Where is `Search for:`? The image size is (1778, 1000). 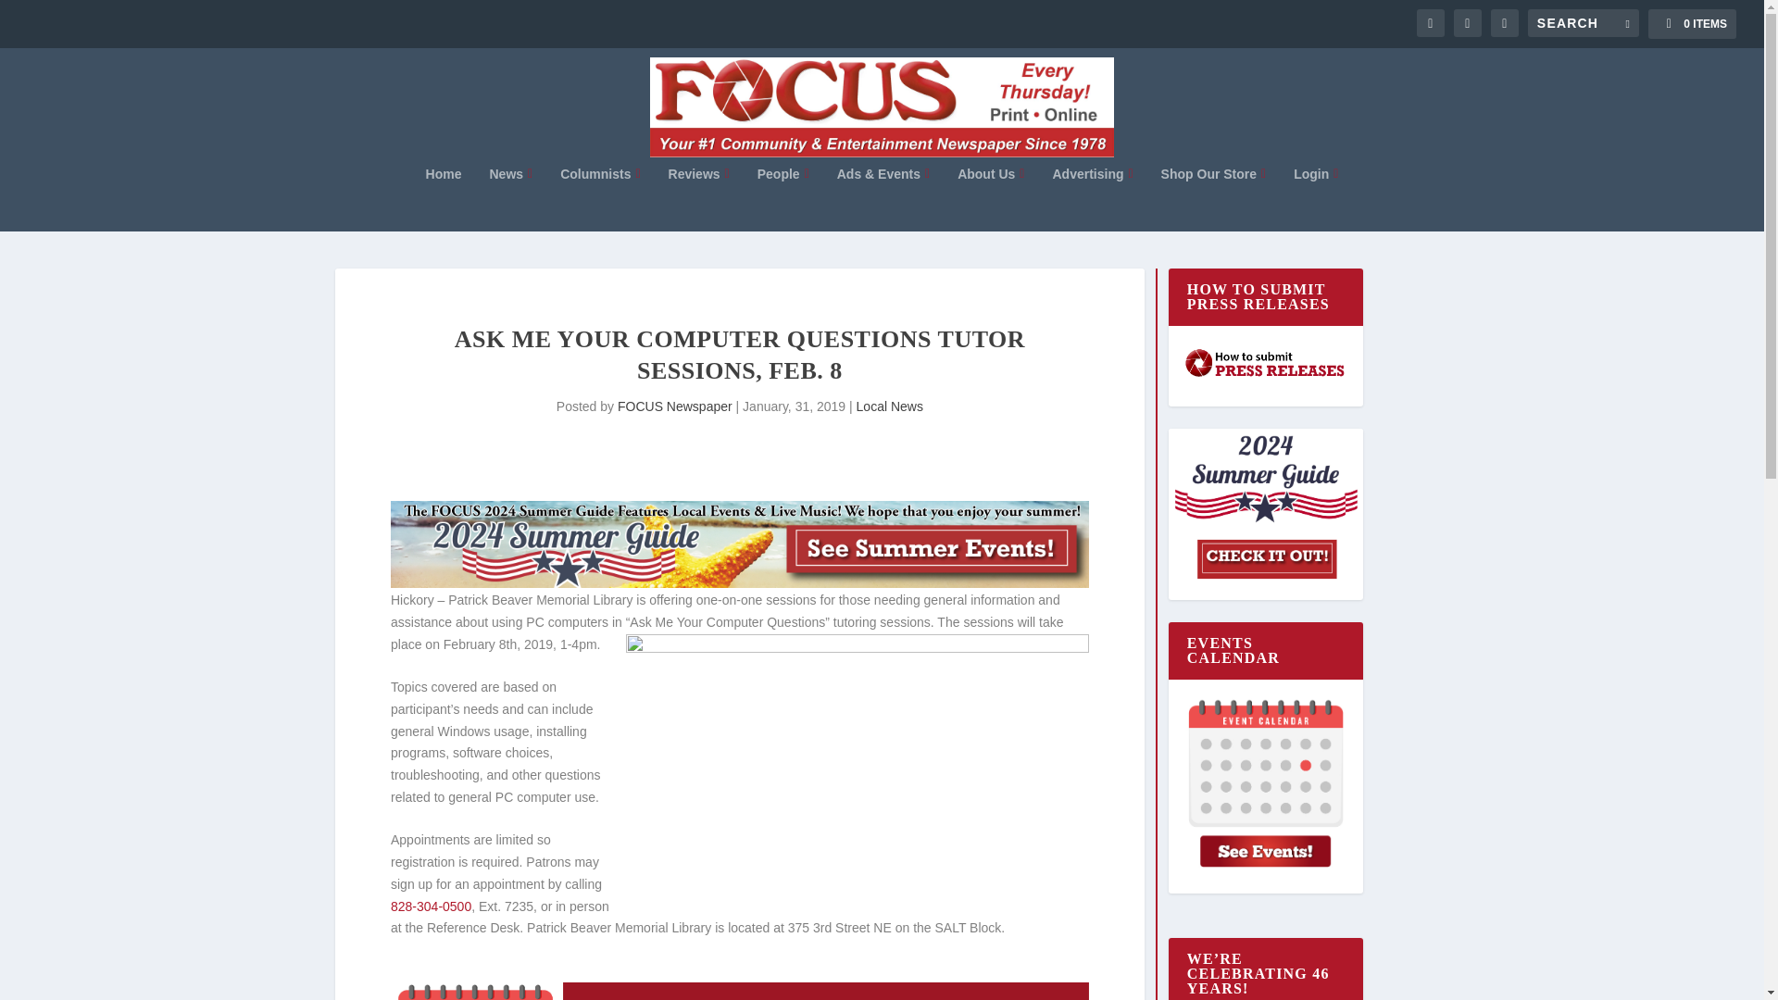
Search for: is located at coordinates (1584, 22).